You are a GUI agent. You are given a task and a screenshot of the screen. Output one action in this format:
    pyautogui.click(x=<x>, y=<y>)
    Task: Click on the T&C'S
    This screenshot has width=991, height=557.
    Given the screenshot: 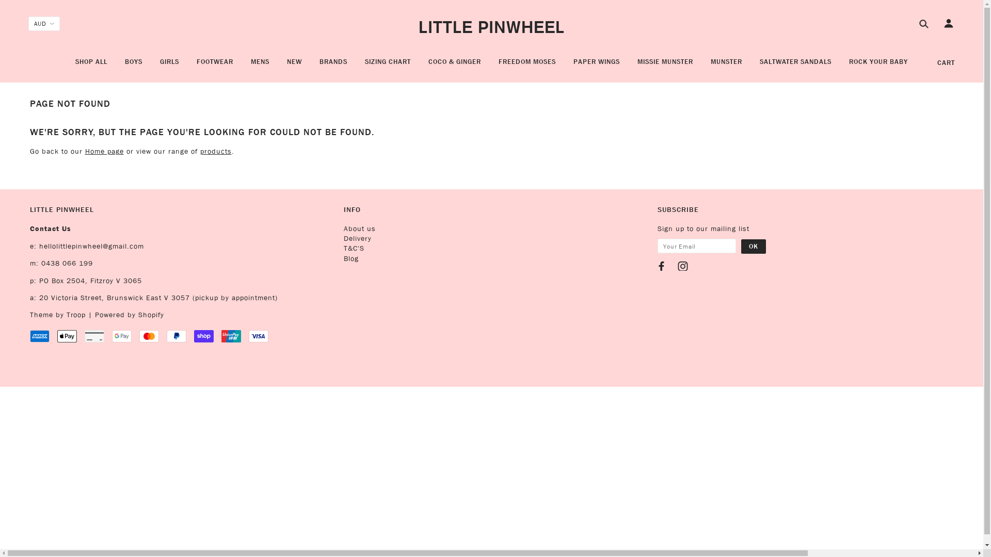 What is the action you would take?
    pyautogui.click(x=354, y=249)
    